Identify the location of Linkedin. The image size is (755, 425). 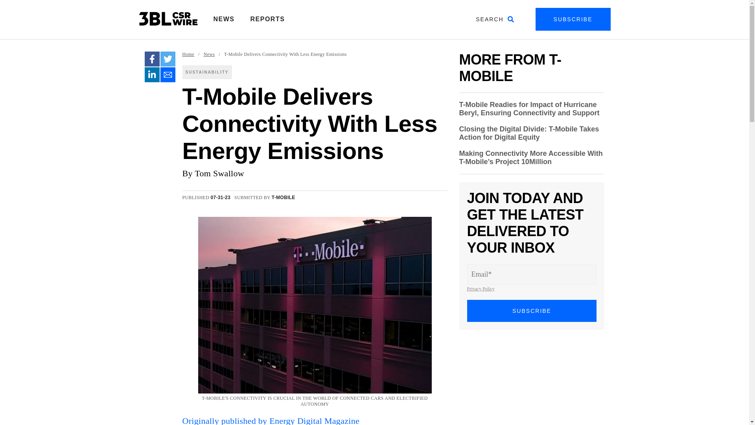
(152, 75).